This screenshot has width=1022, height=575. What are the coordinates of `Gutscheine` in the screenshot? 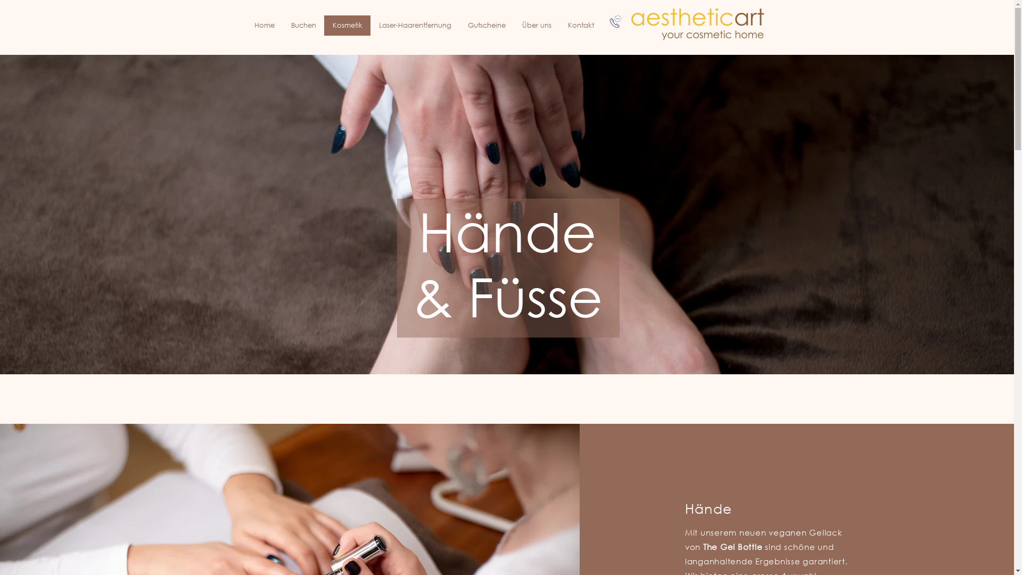 It's located at (486, 26).